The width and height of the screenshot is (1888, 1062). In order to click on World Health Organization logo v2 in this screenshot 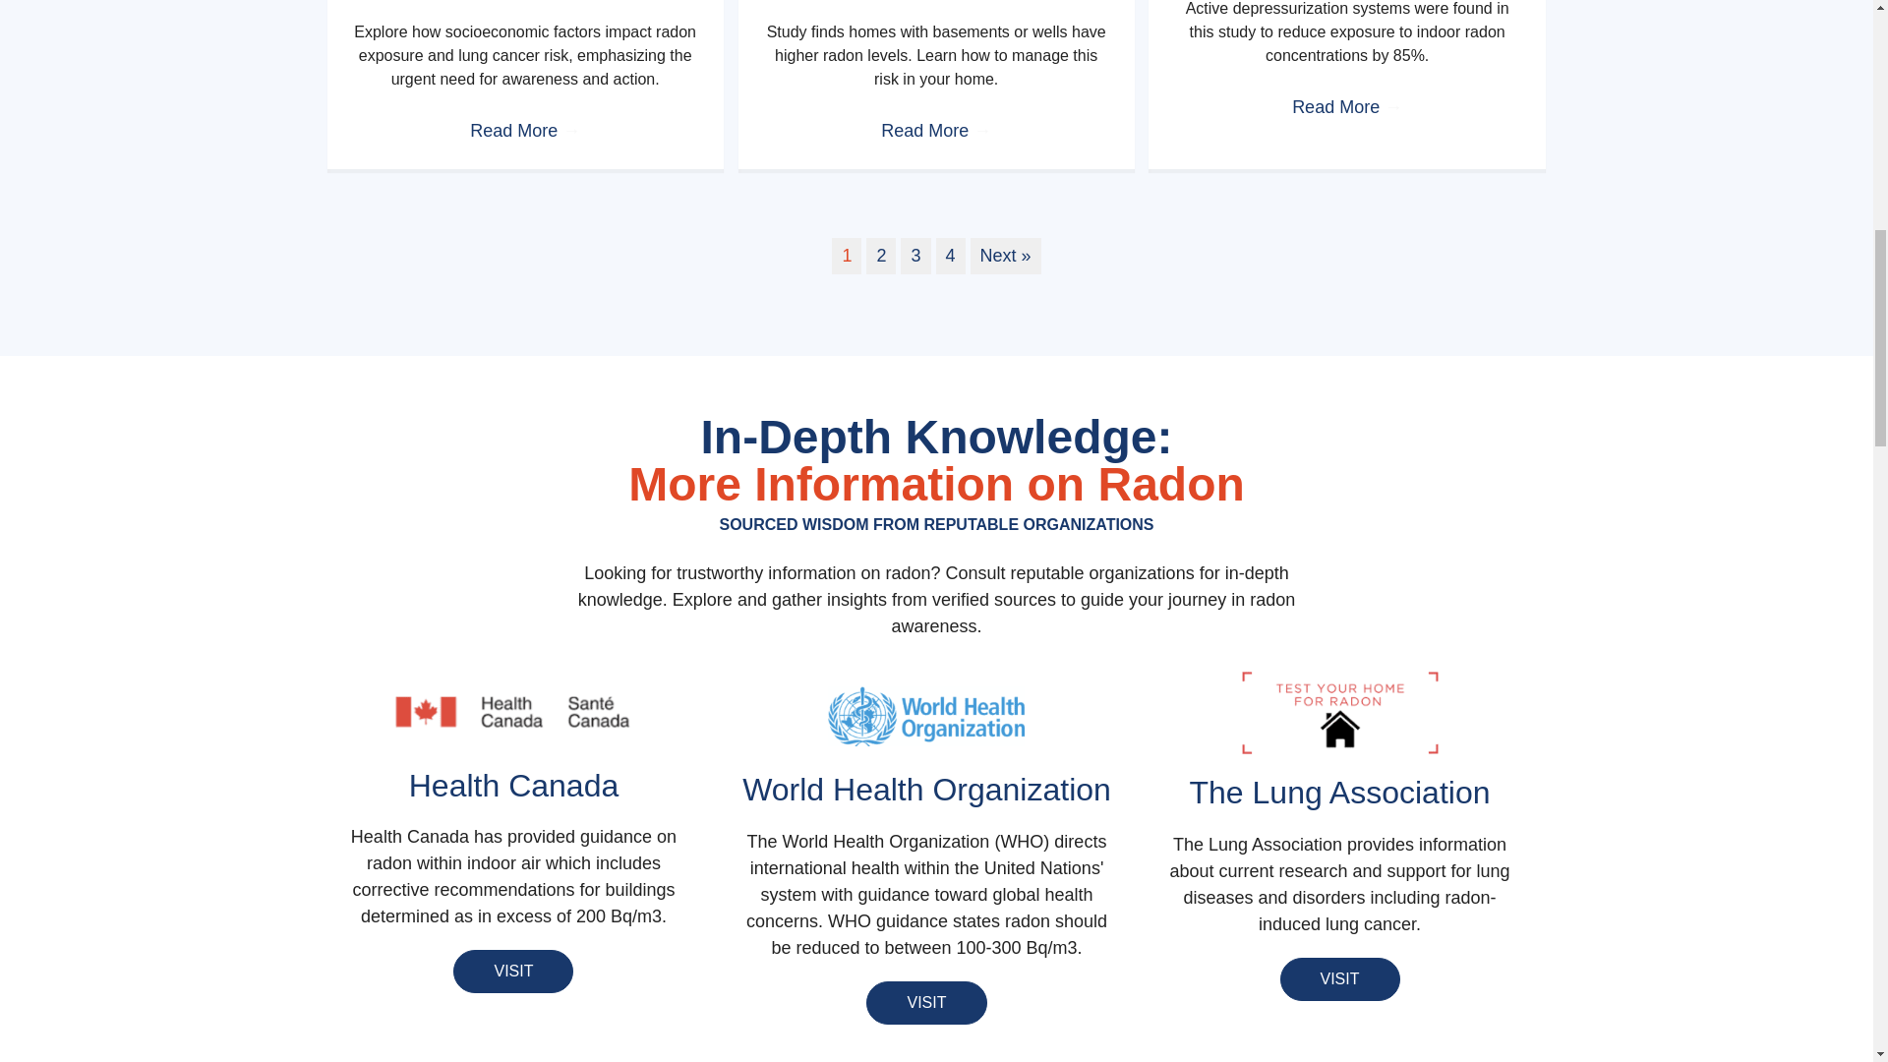, I will do `click(926, 716)`.